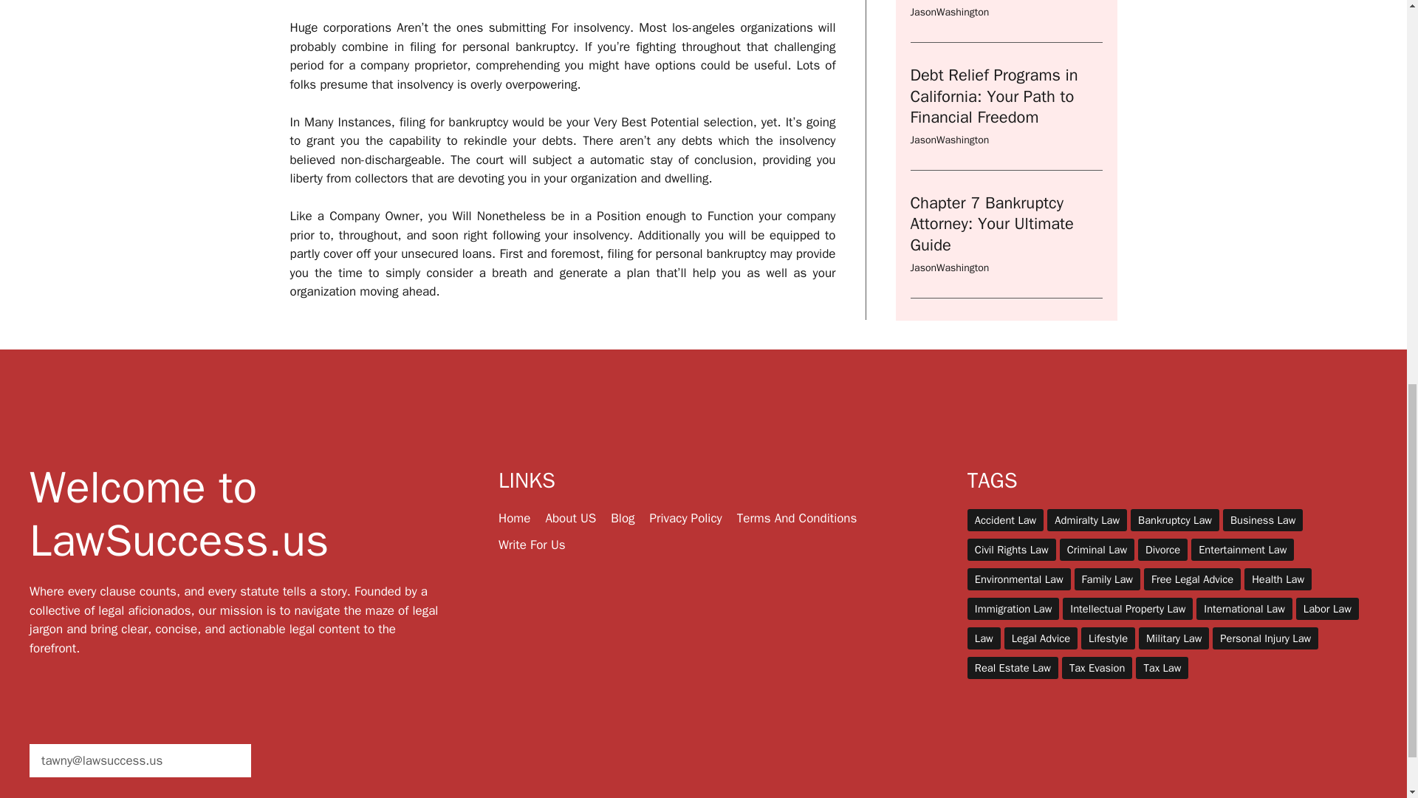 This screenshot has height=798, width=1418. What do you see at coordinates (622, 518) in the screenshot?
I see `Blog` at bounding box center [622, 518].